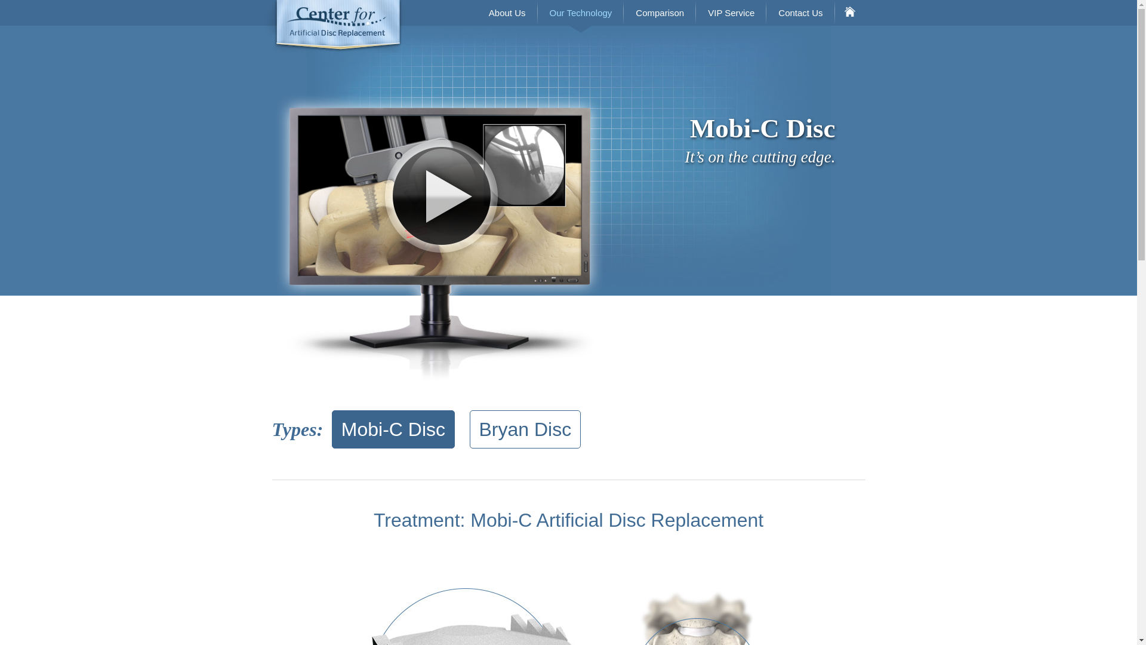 The height and width of the screenshot is (645, 1146). I want to click on Mobi-C Disc, so click(393, 429).